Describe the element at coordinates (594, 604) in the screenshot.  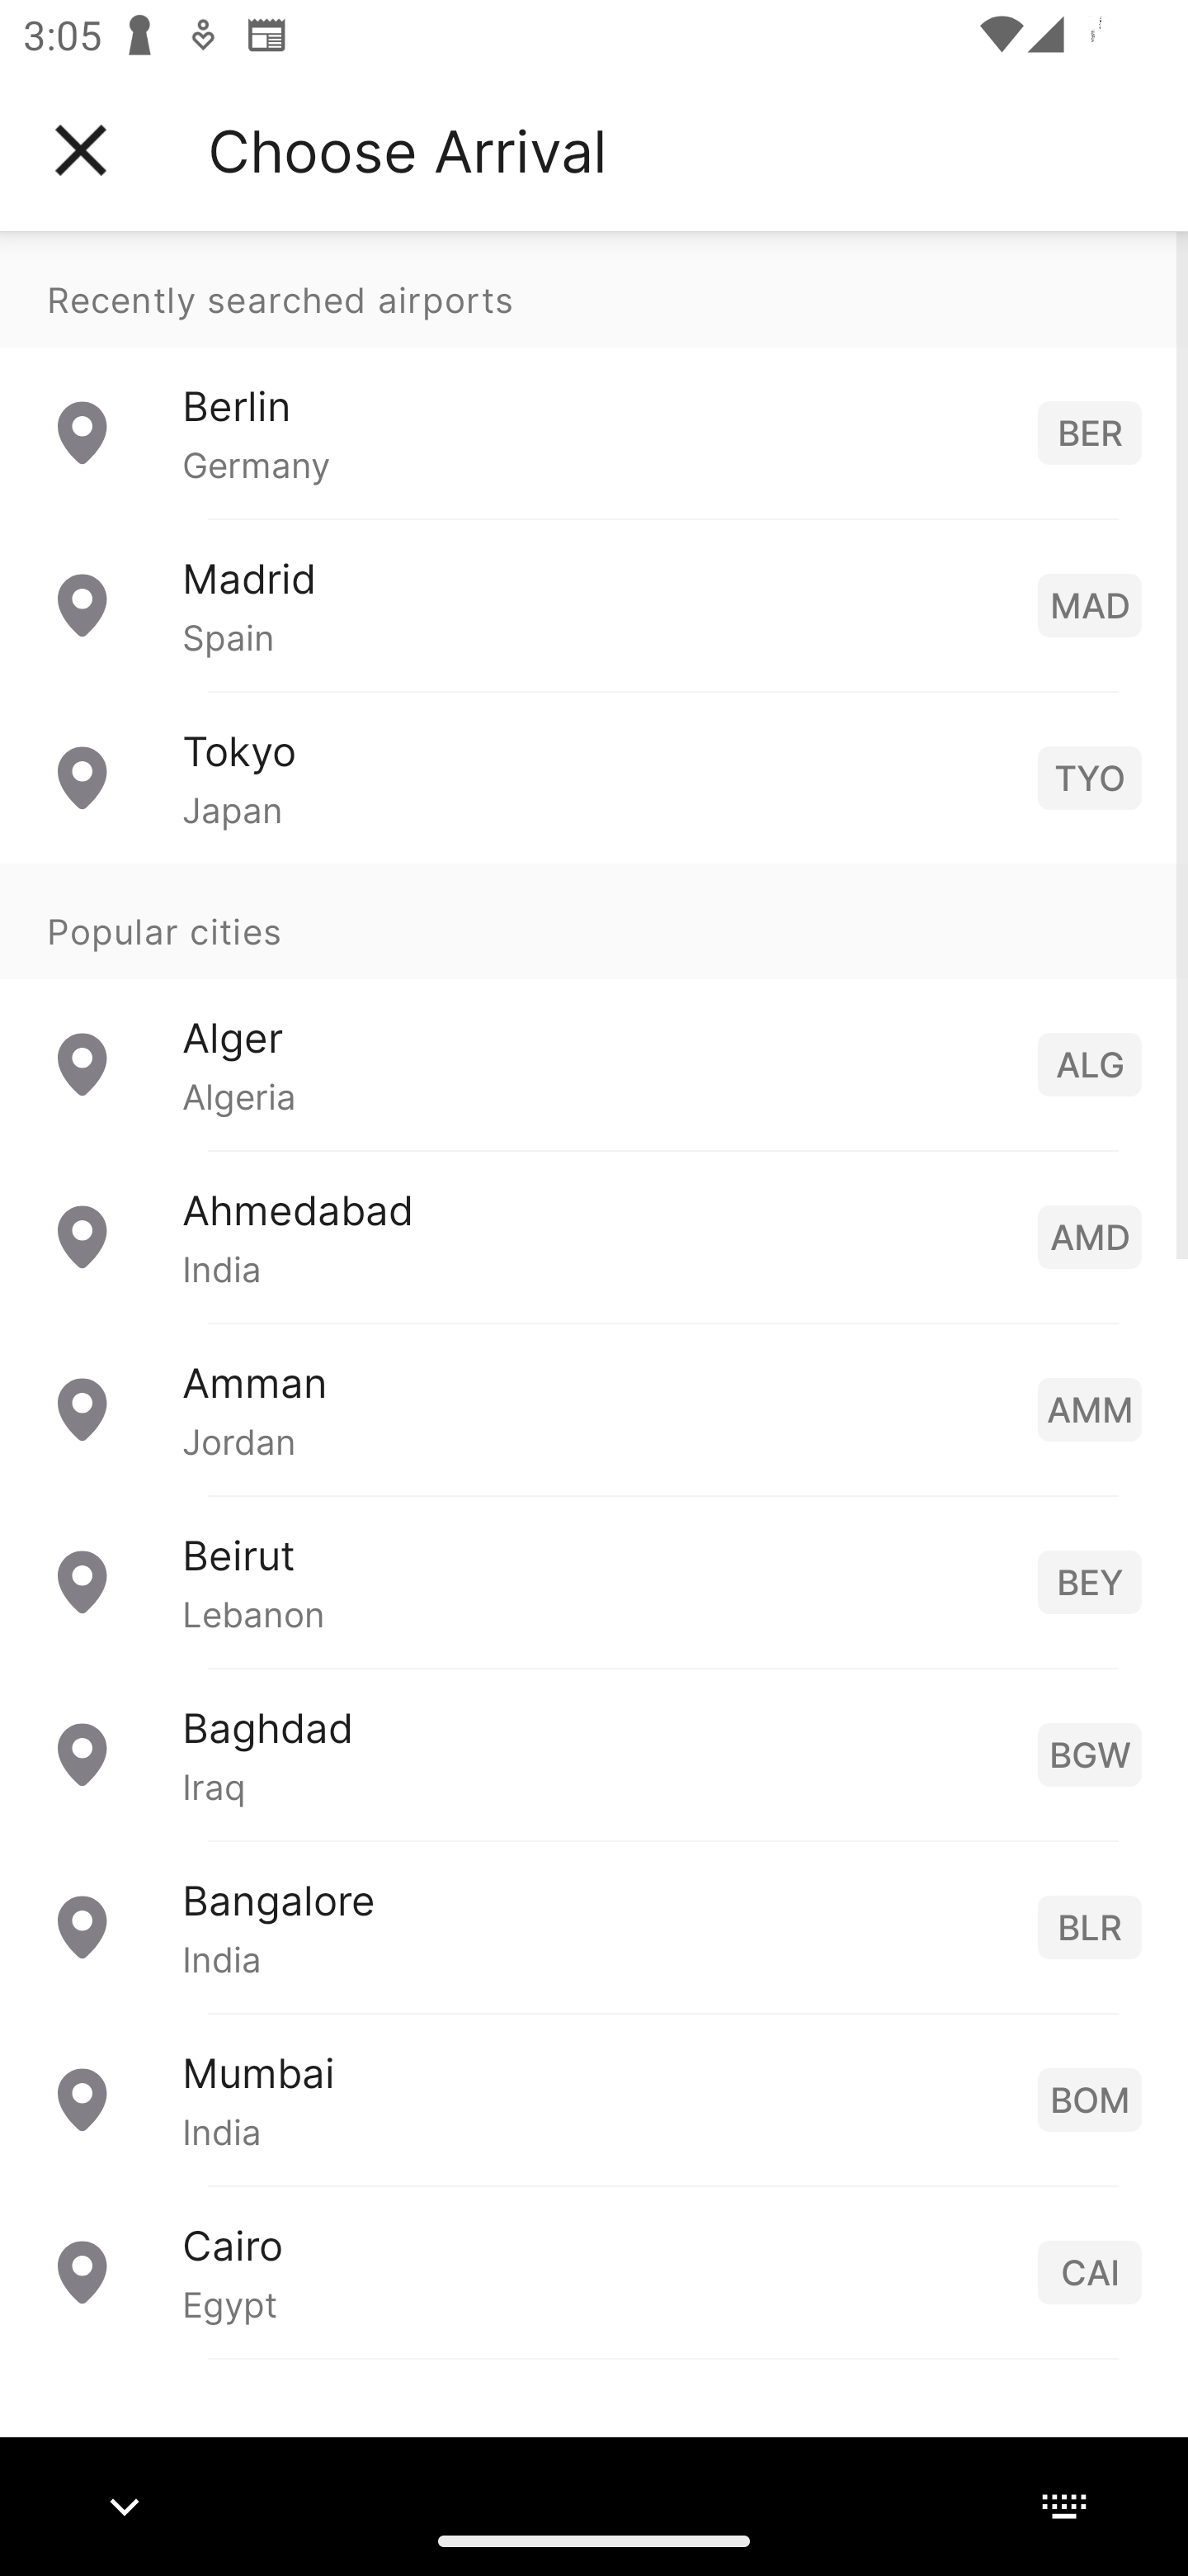
I see `Madrid Spain MAD` at that location.